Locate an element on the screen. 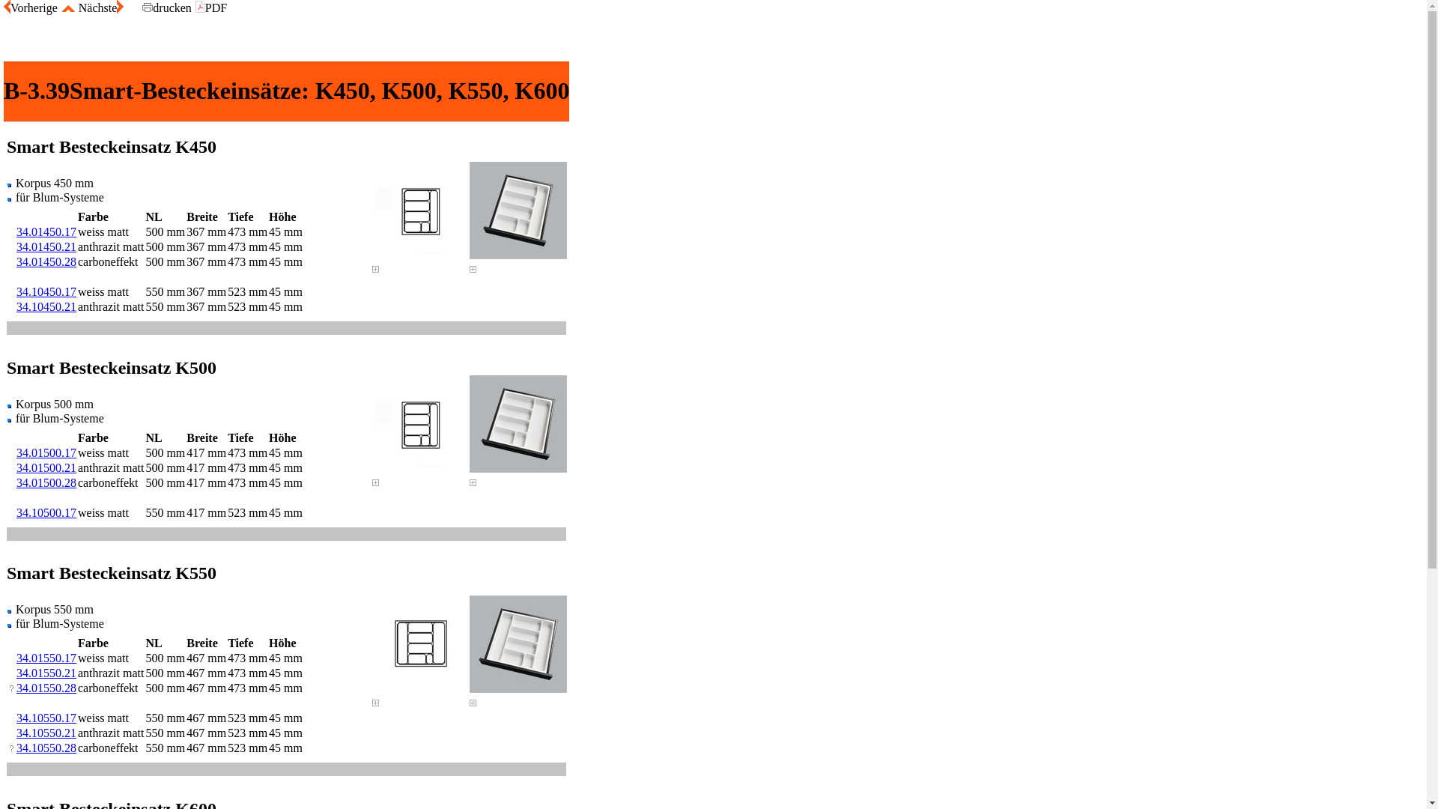 The width and height of the screenshot is (1438, 809). 34.10550.17 is located at coordinates (46, 718).